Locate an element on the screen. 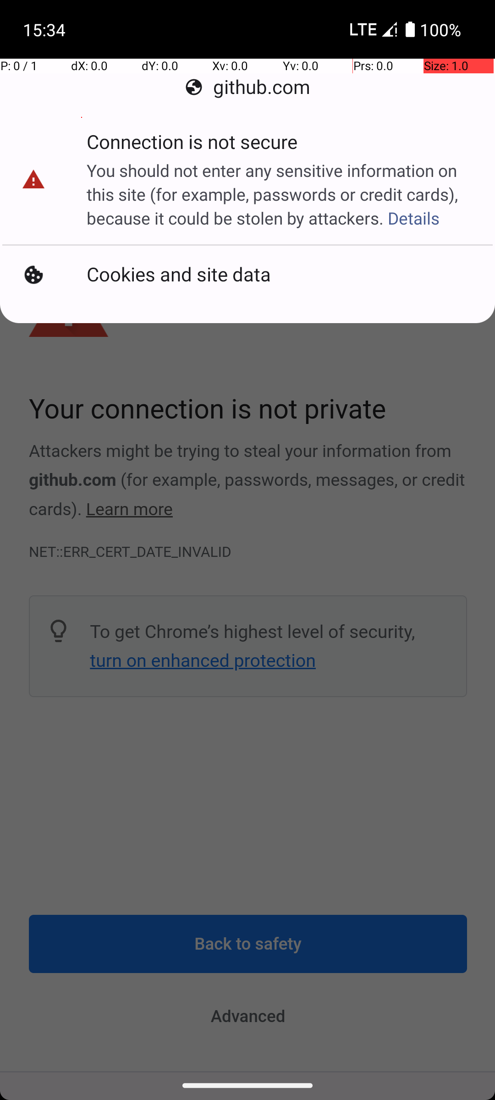  github.com is located at coordinates (247, 87).